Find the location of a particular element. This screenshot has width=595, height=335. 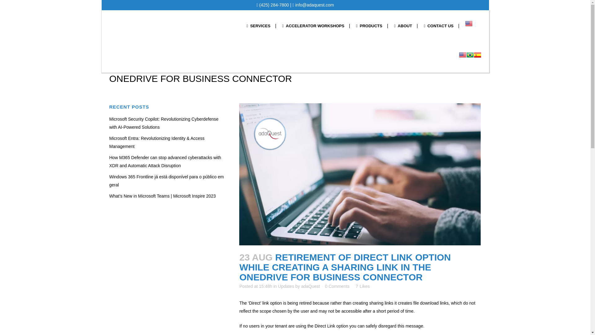

ACCELERATOR WORKSHOPS is located at coordinates (313, 26).